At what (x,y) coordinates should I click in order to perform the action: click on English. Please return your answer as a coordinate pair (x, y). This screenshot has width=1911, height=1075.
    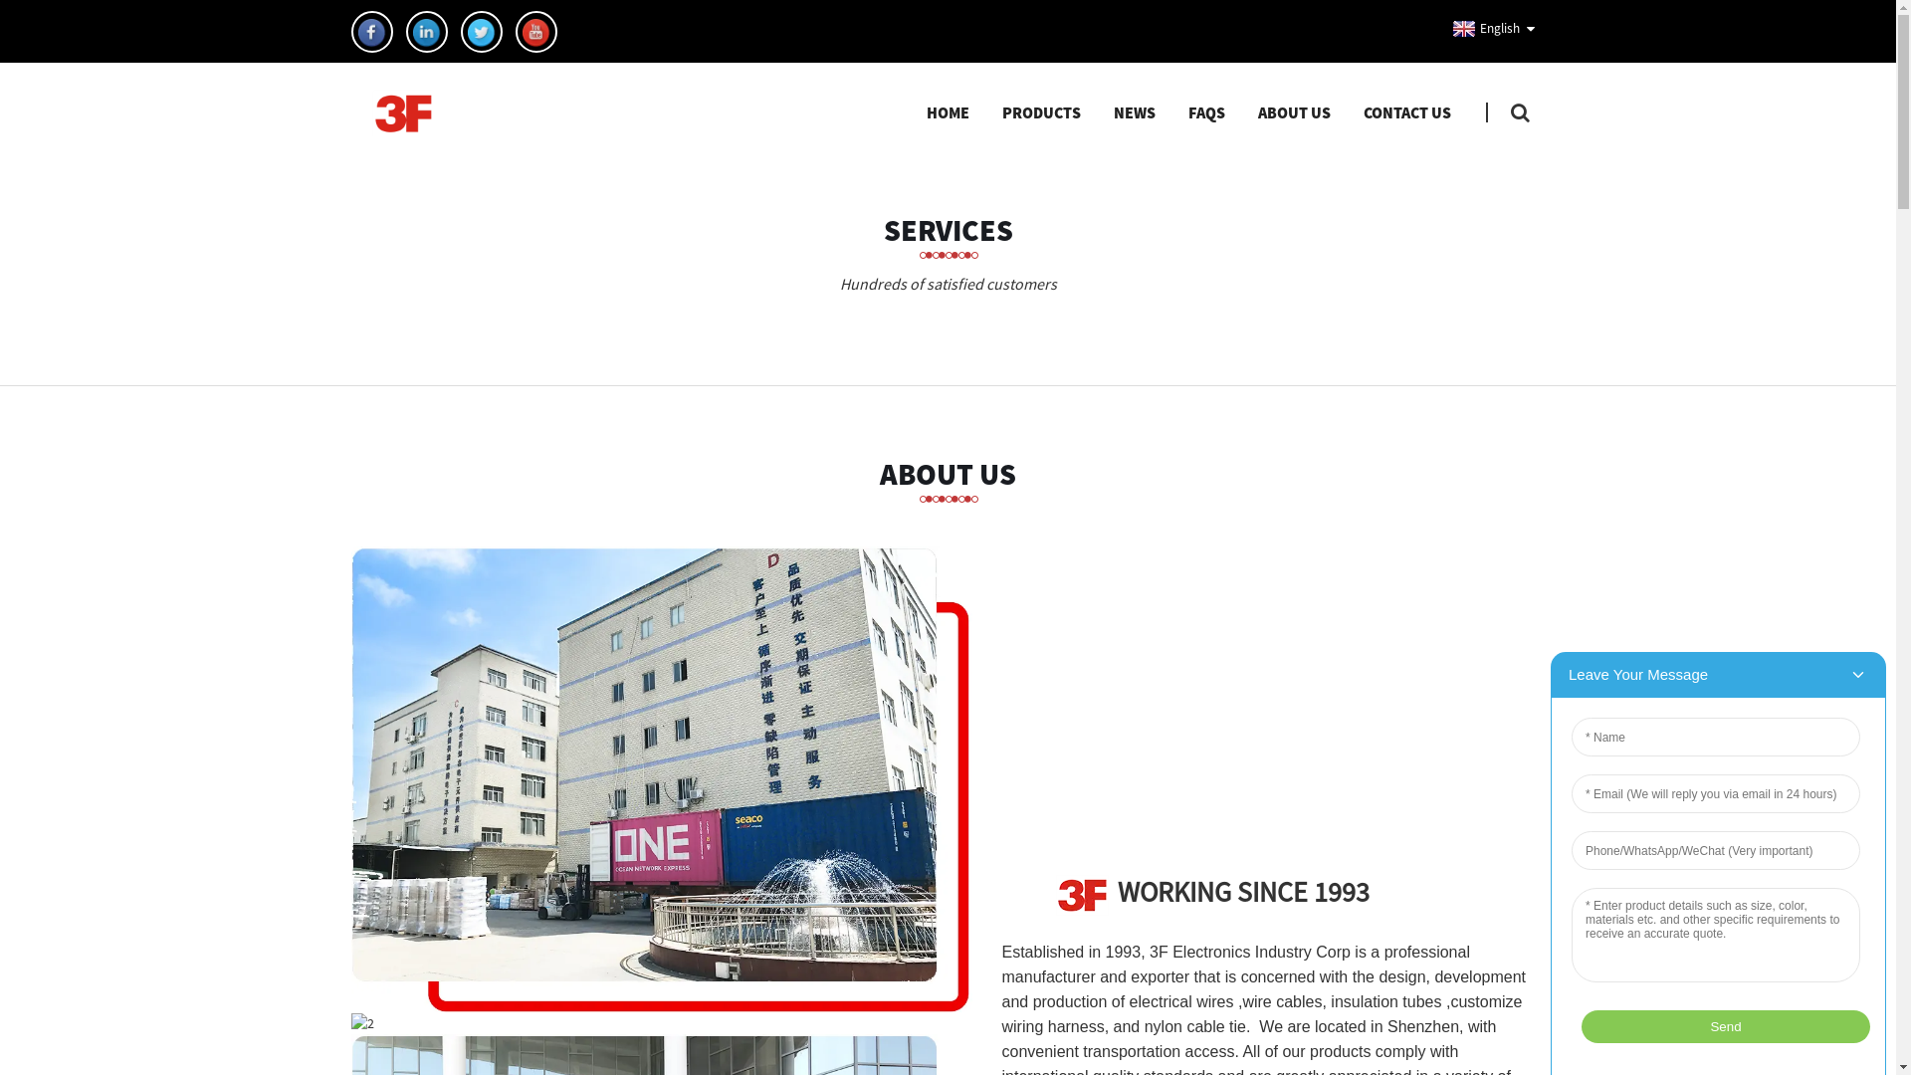
    Looking at the image, I should click on (1483, 29).